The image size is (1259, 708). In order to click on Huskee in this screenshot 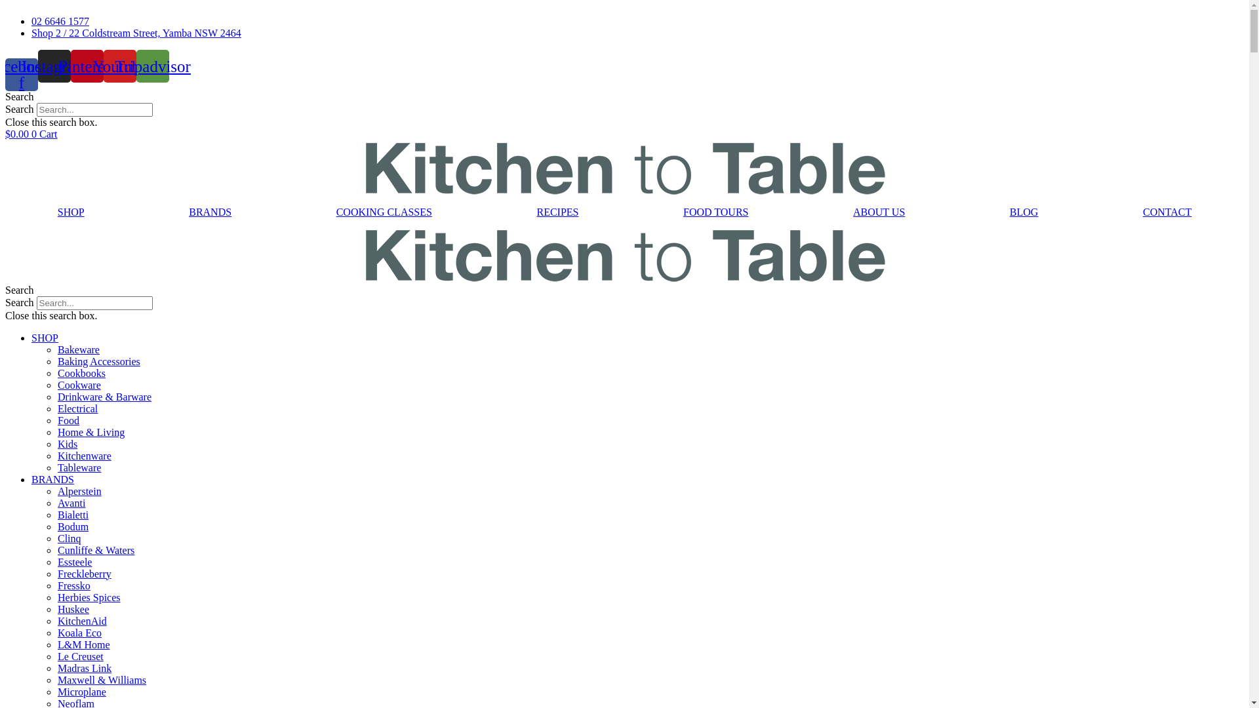, I will do `click(73, 608)`.